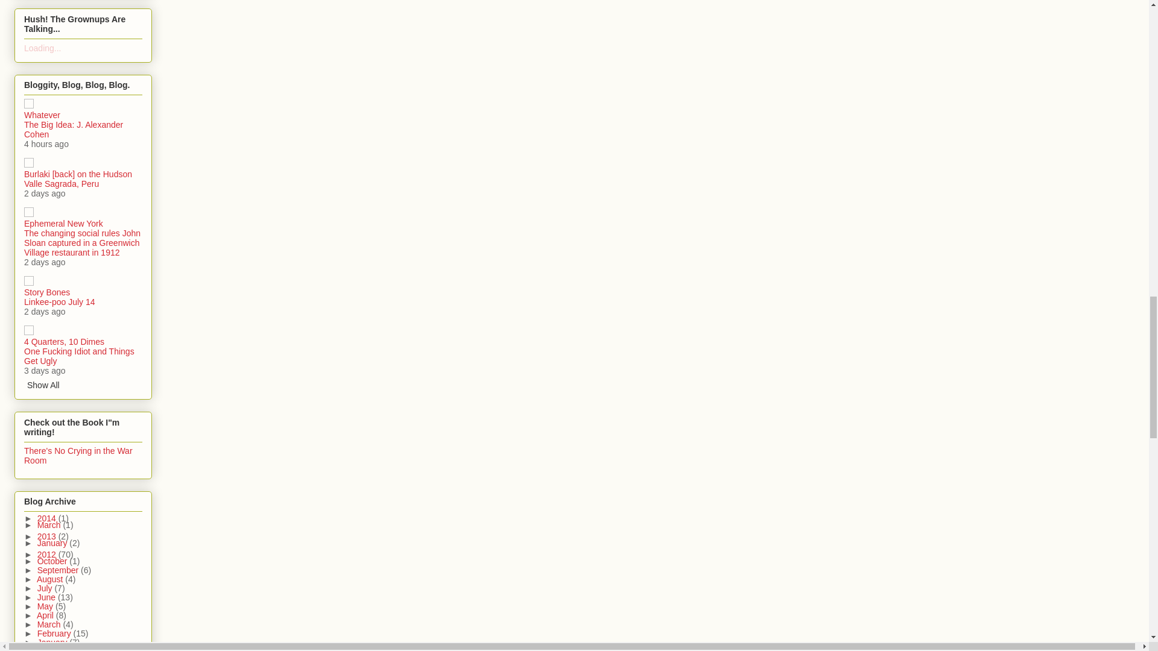 This screenshot has width=1158, height=651. What do you see at coordinates (74, 129) in the screenshot?
I see `The Big Idea: J. Alexander Cohen` at bounding box center [74, 129].